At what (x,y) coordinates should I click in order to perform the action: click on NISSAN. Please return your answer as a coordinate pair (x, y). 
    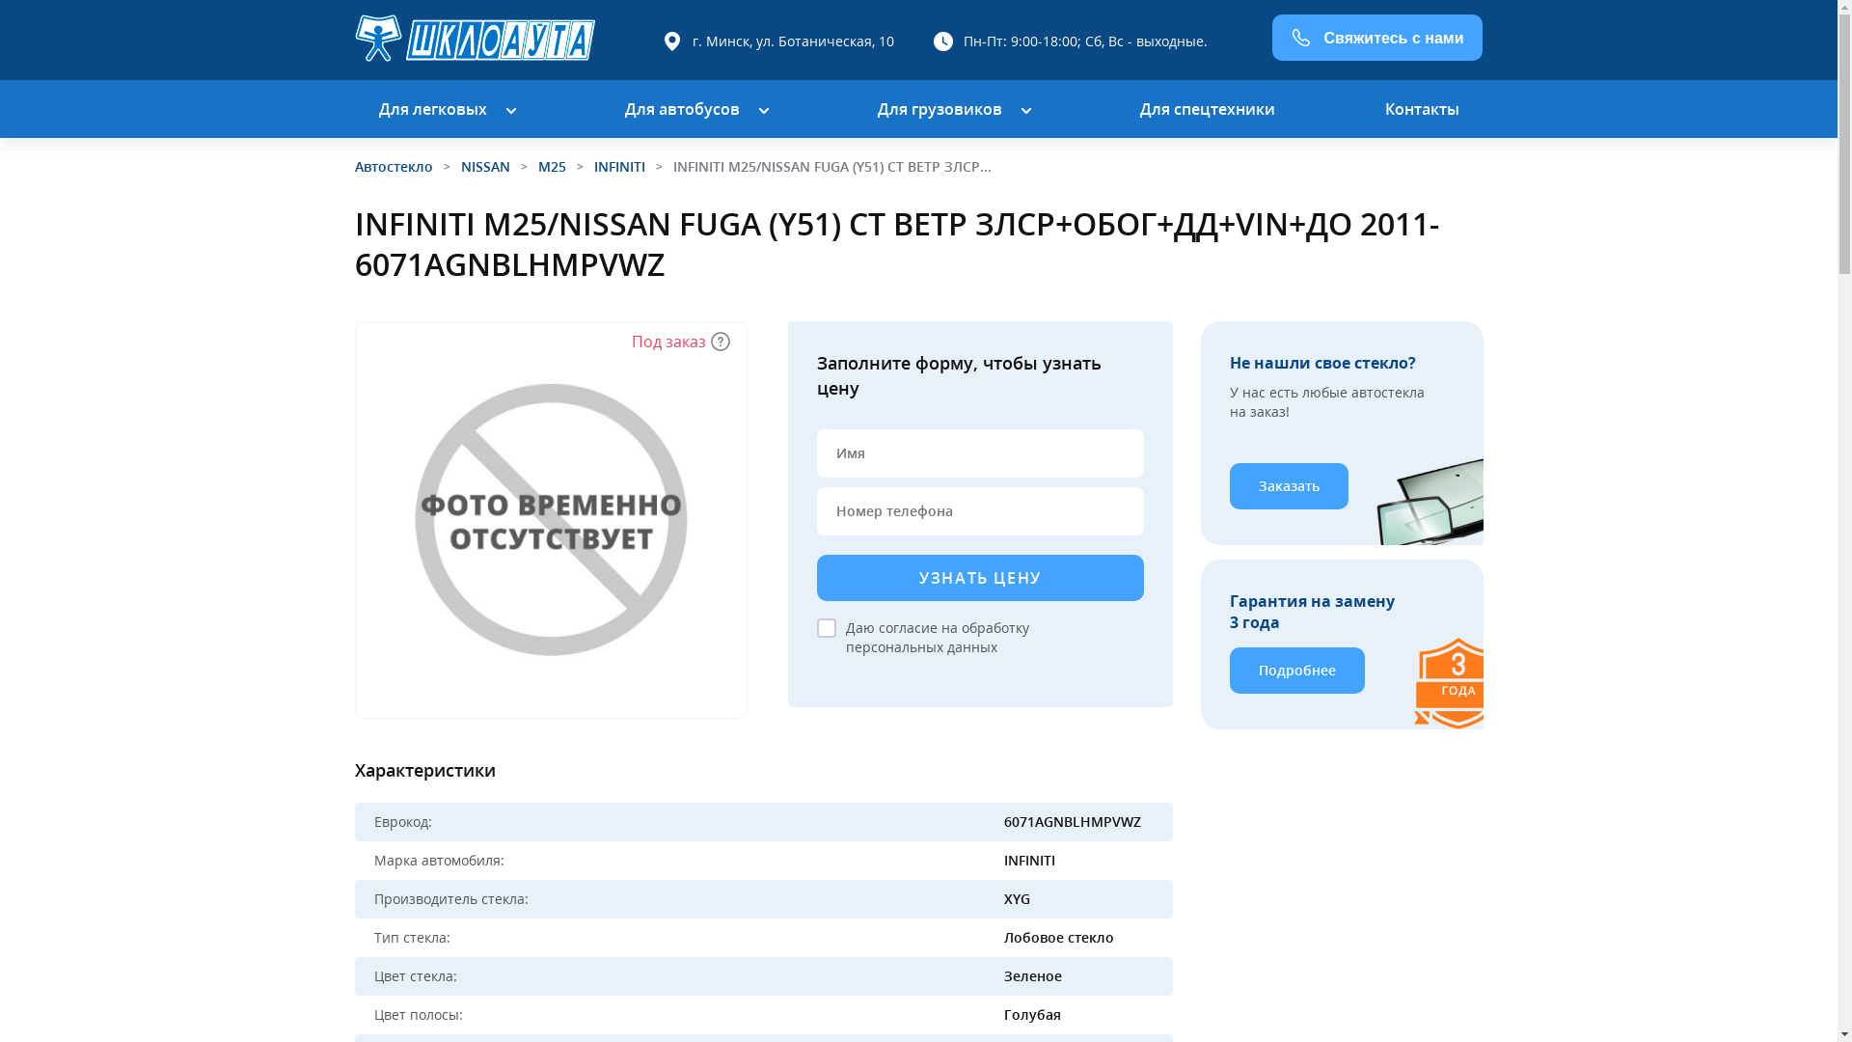
    Looking at the image, I should click on (486, 166).